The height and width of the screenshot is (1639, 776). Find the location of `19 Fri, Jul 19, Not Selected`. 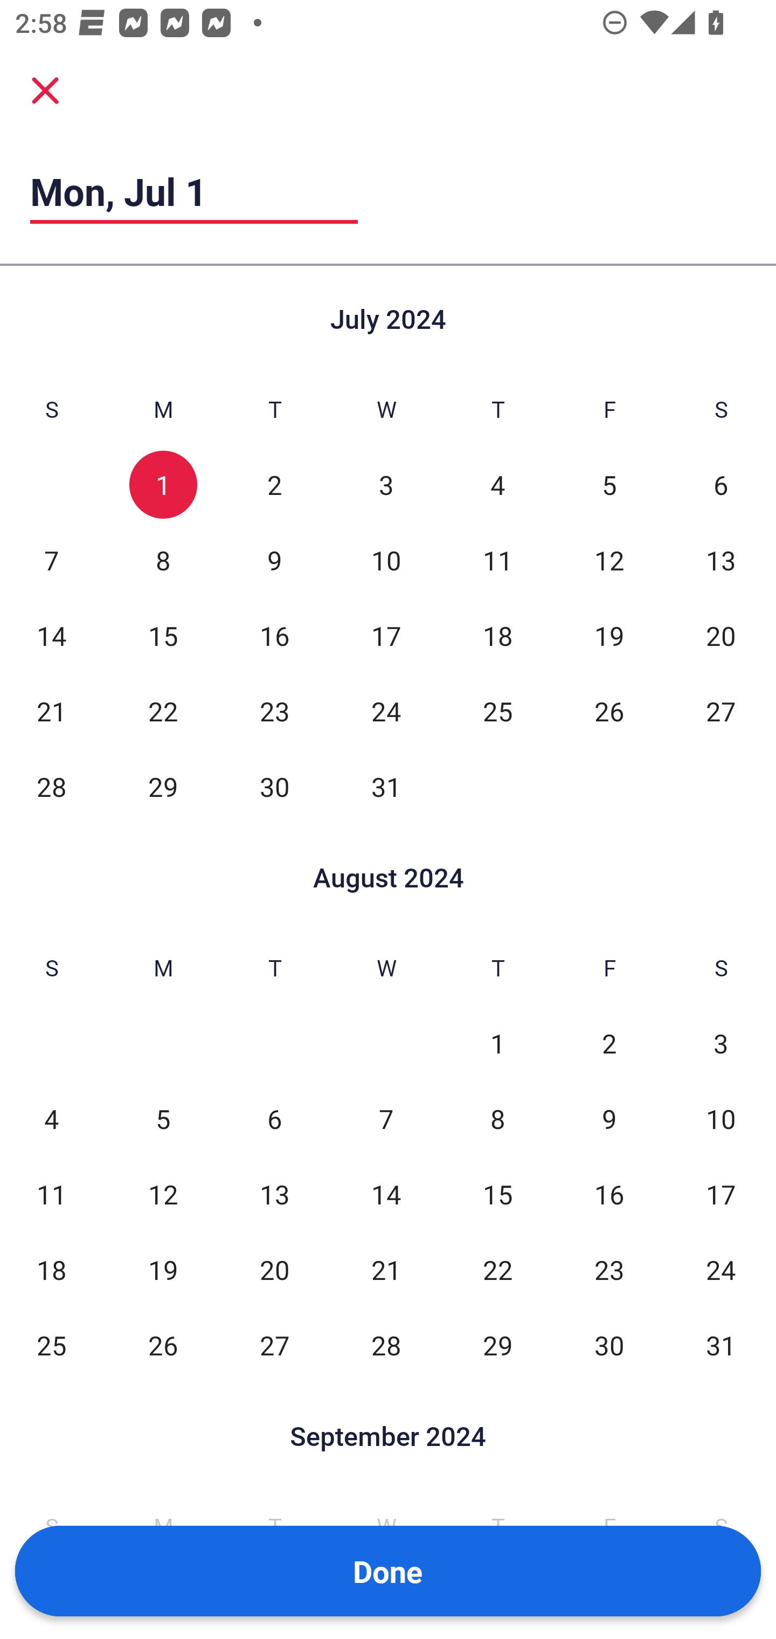

19 Fri, Jul 19, Not Selected is located at coordinates (609, 636).